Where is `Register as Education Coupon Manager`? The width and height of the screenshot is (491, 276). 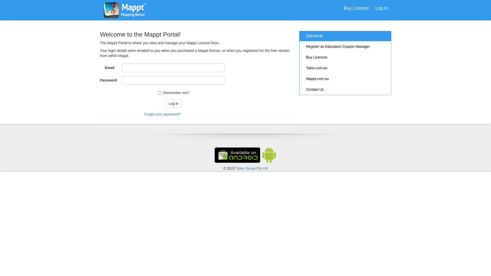 Register as Education Coupon Manager is located at coordinates (345, 47).